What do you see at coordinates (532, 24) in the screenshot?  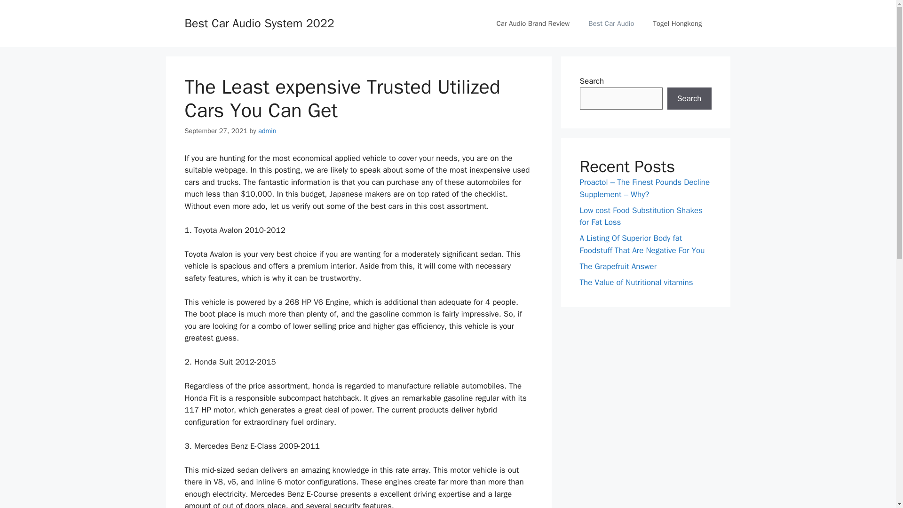 I see `Car Audio Brand Review` at bounding box center [532, 24].